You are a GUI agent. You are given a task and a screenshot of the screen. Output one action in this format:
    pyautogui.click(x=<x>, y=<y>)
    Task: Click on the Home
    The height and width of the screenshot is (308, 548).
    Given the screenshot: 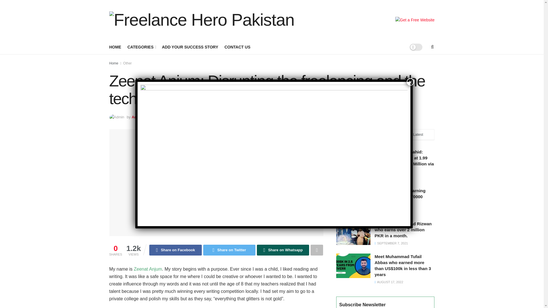 What is the action you would take?
    pyautogui.click(x=114, y=63)
    